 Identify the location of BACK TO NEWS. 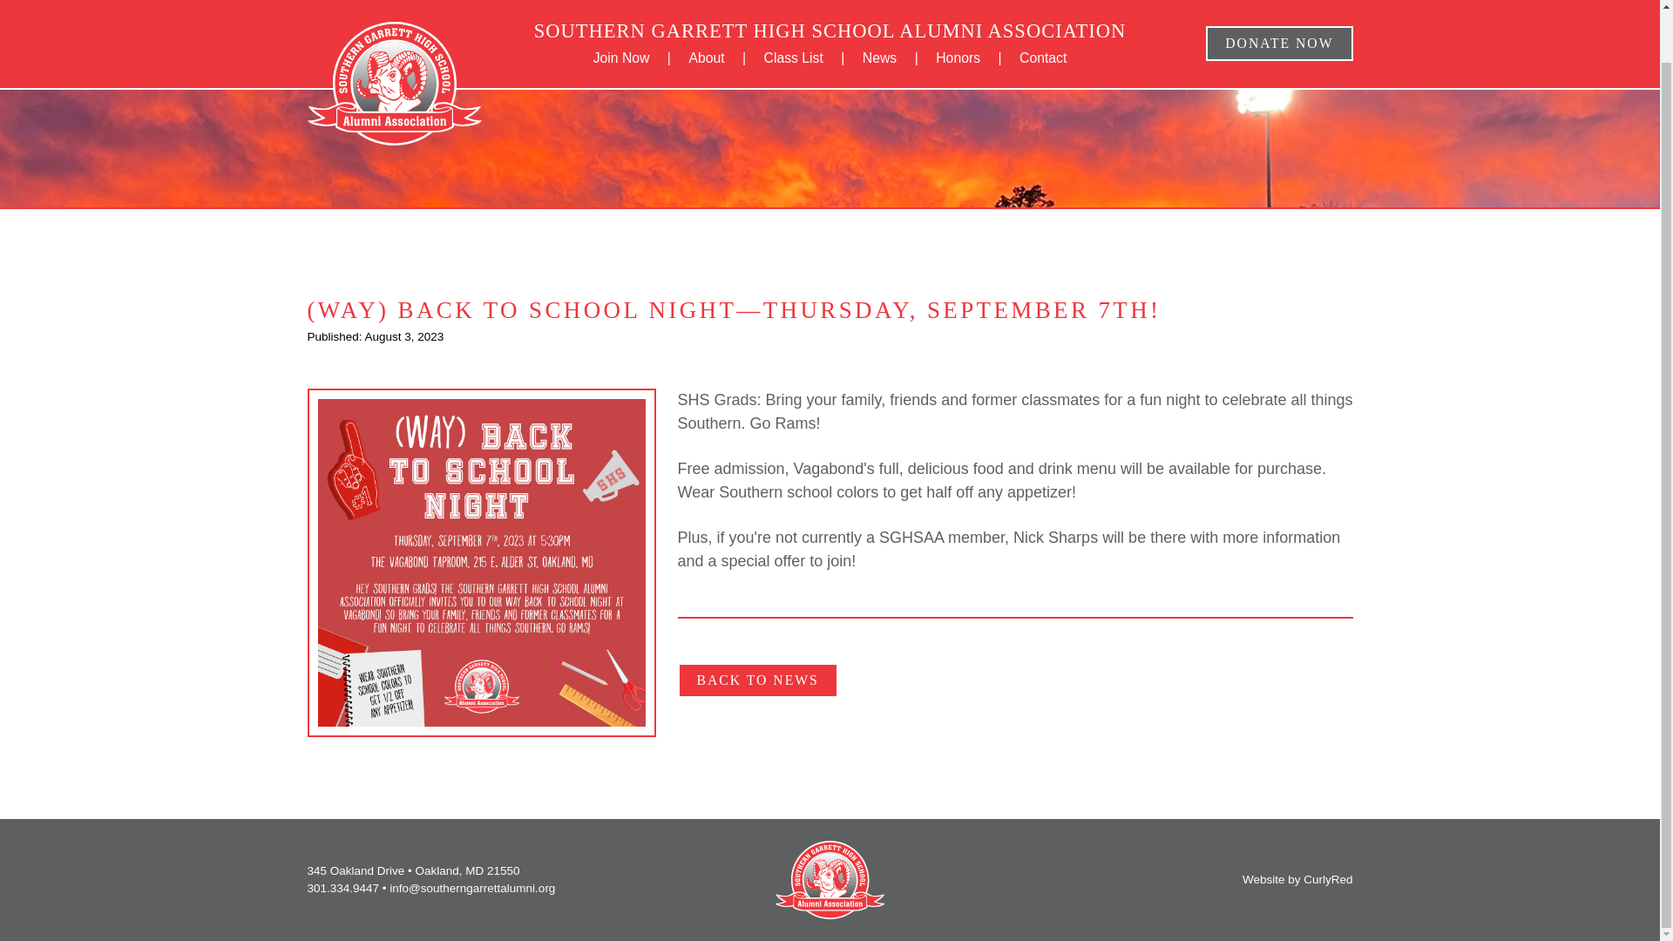
(757, 680).